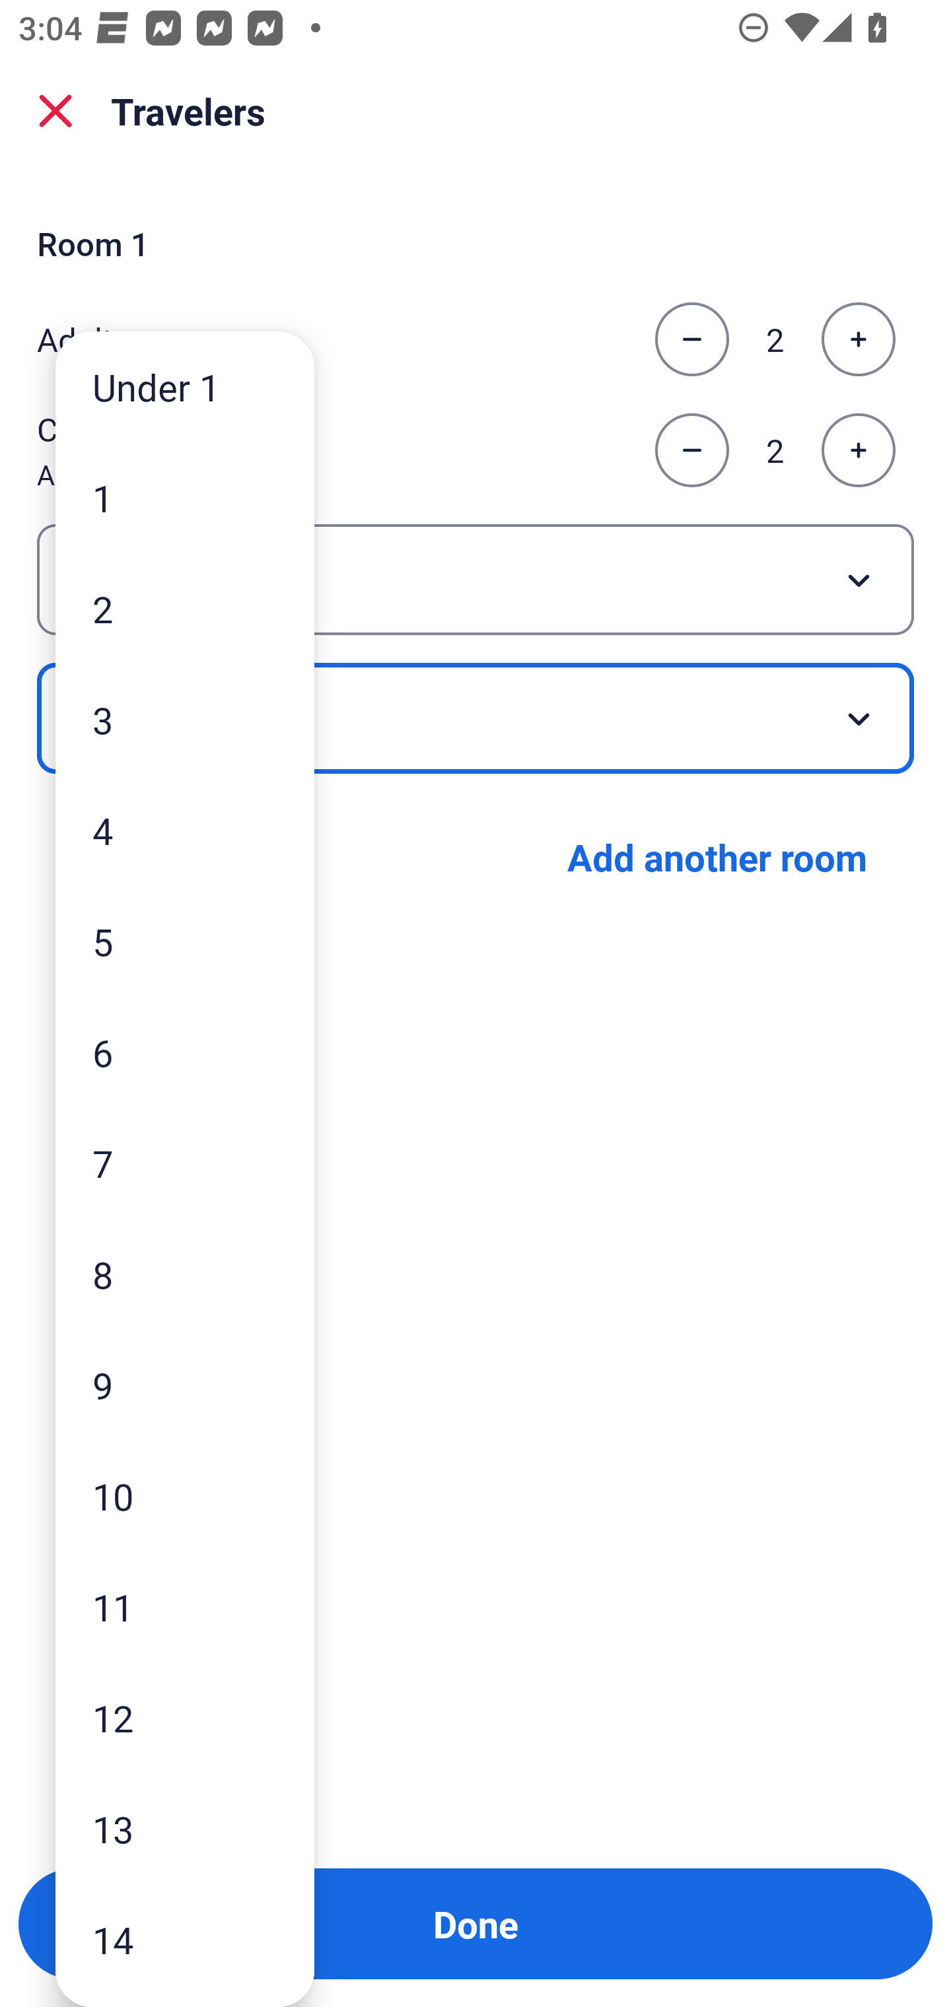 The height and width of the screenshot is (2007, 951). Describe the element at coordinates (185, 1384) in the screenshot. I see `9` at that location.